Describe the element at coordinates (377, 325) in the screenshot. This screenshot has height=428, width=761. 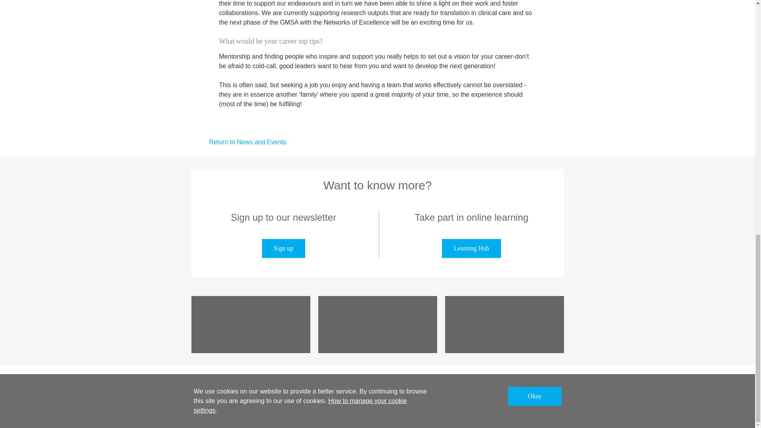
I see `YouTube` at that location.